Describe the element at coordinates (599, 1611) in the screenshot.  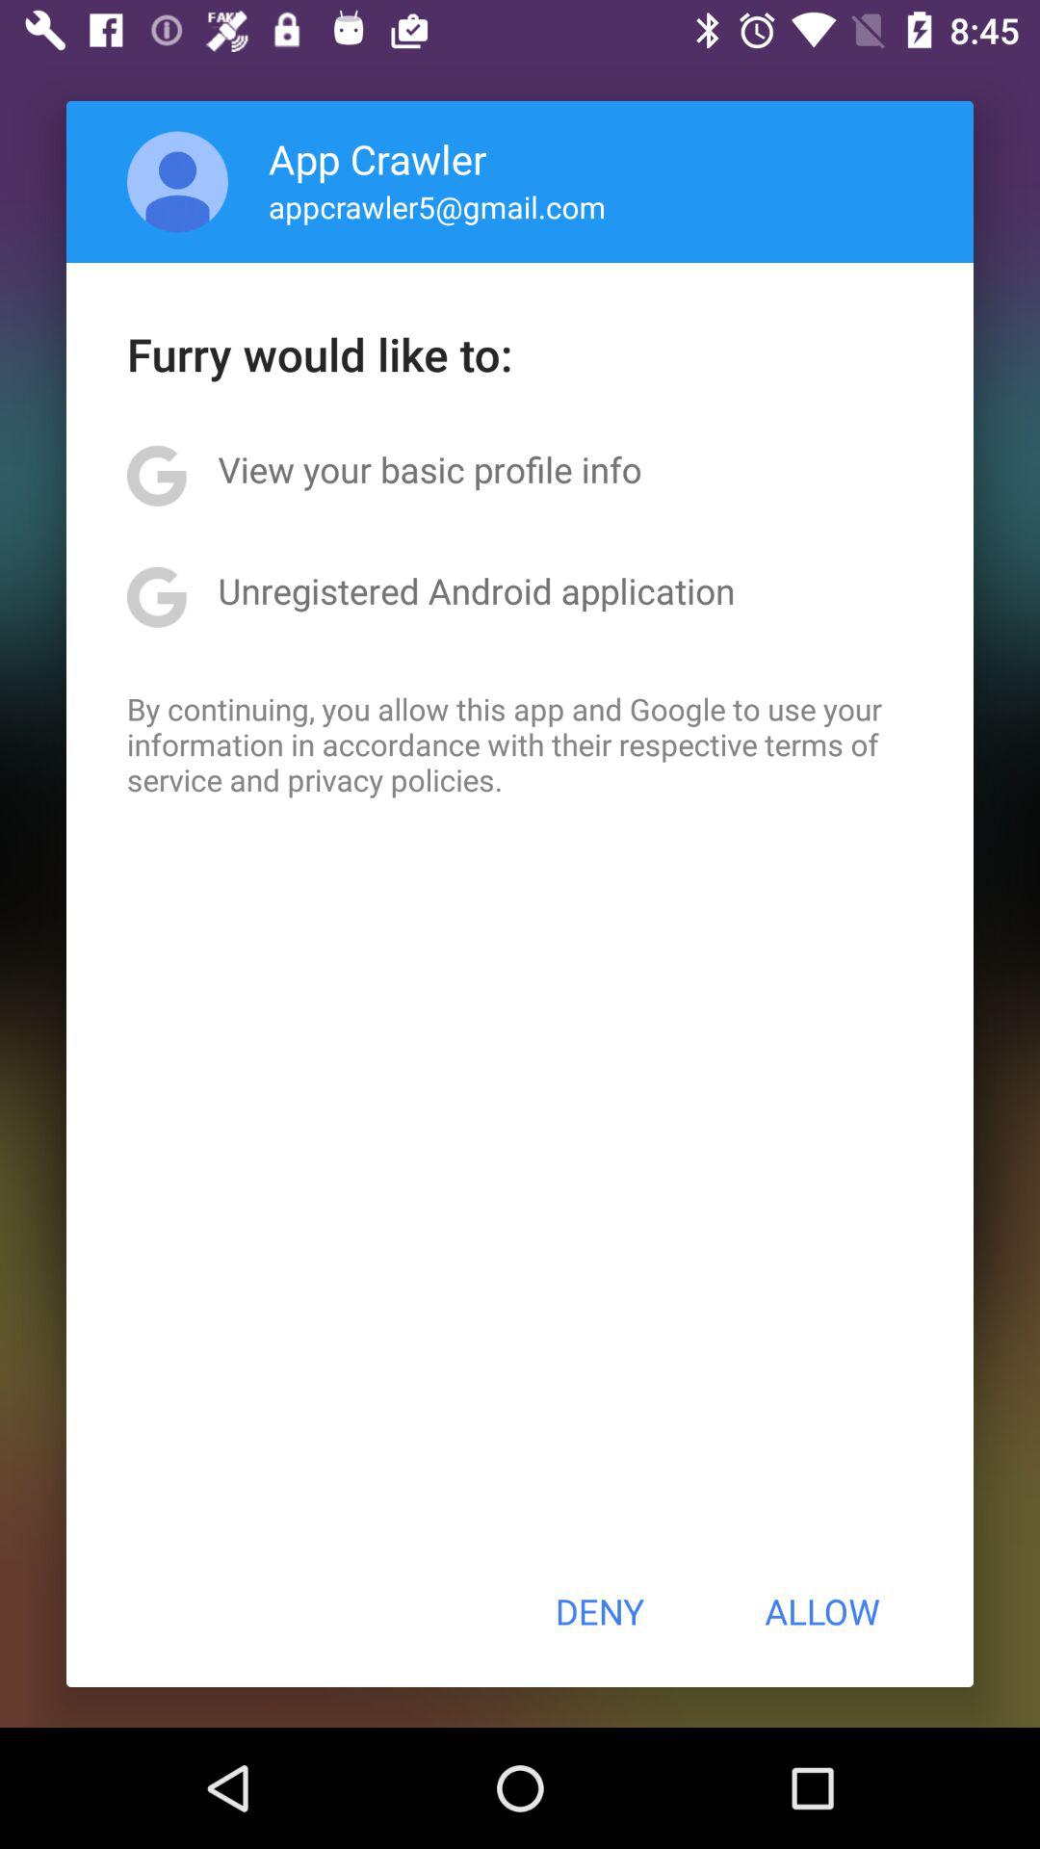
I see `click the item at the bottom` at that location.